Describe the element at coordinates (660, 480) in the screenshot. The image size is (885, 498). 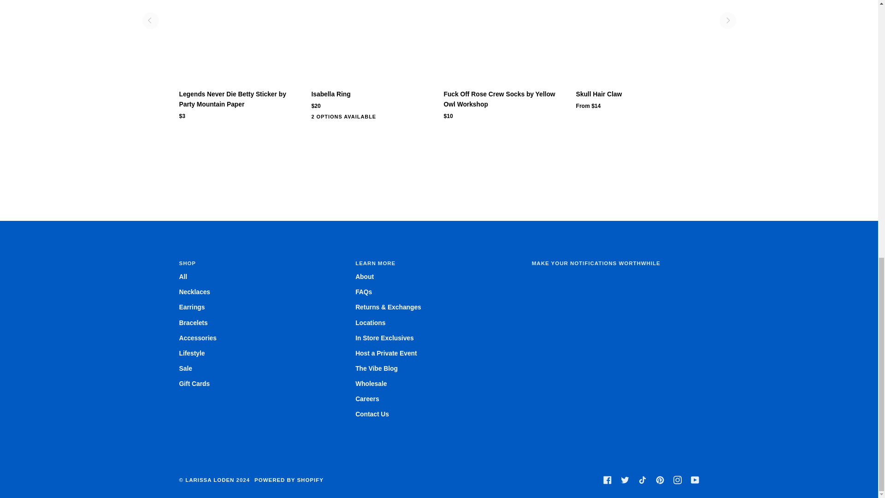
I see `Pinterest` at that location.